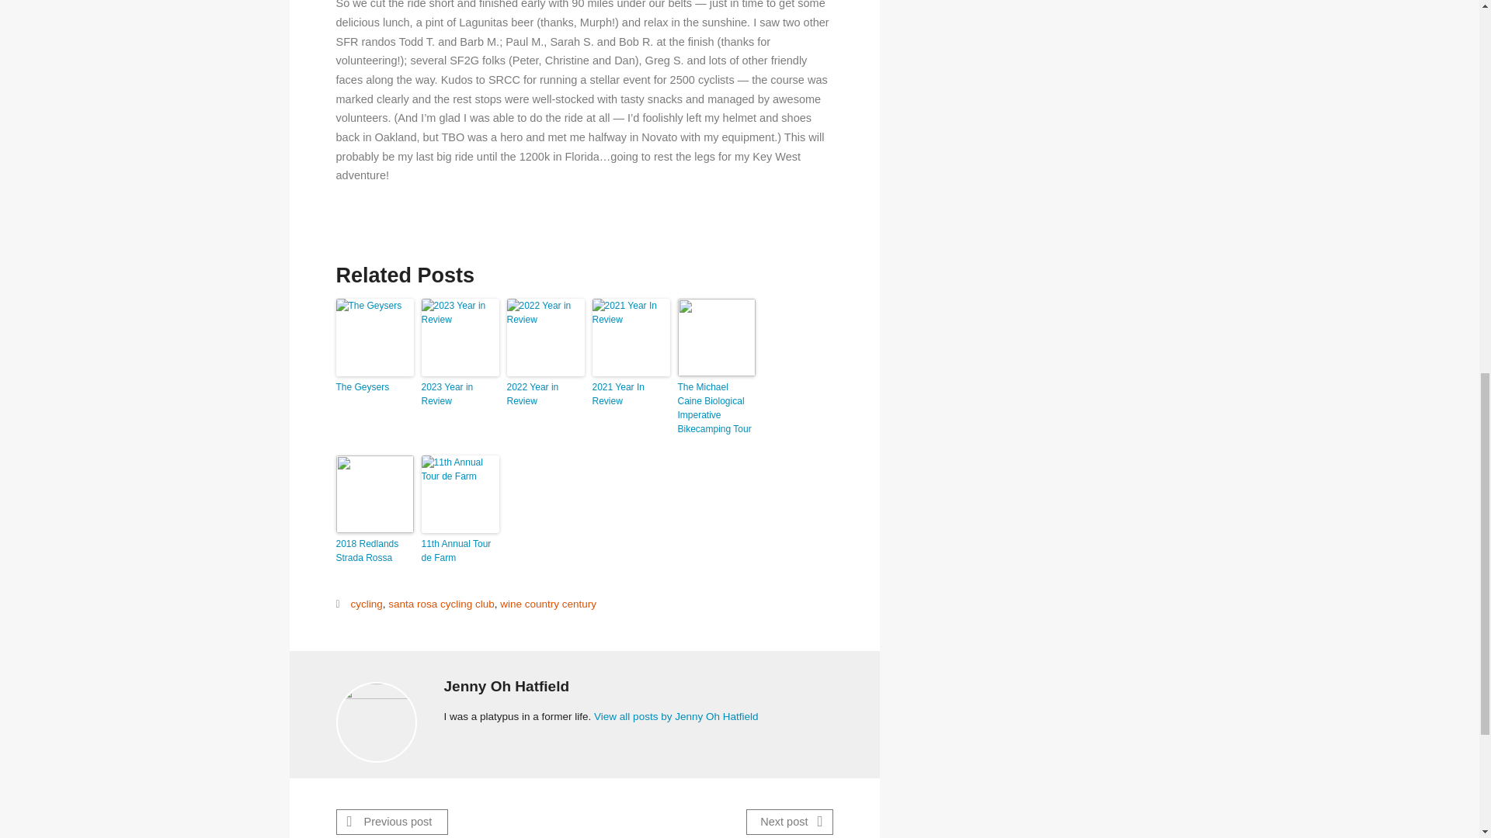  I want to click on 2021 Year In Review, so click(631, 394).